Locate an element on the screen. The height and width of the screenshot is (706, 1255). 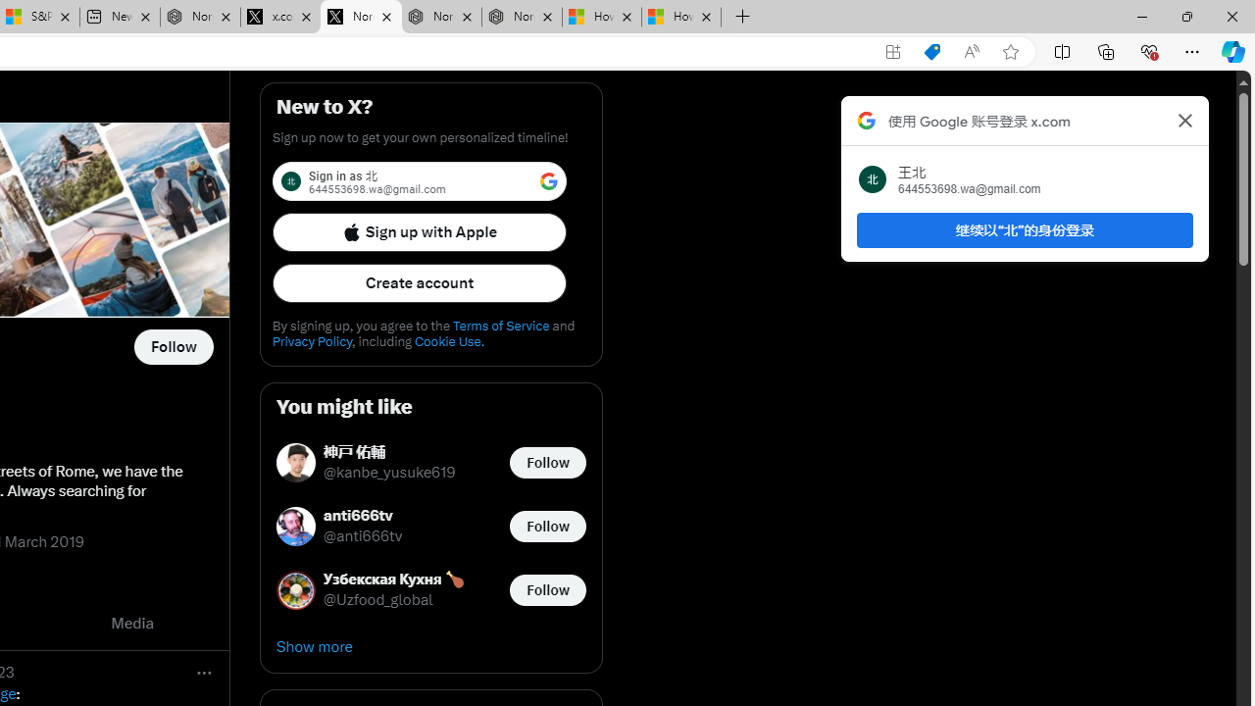
@kanbe_yusuke619 is located at coordinates (389, 473).